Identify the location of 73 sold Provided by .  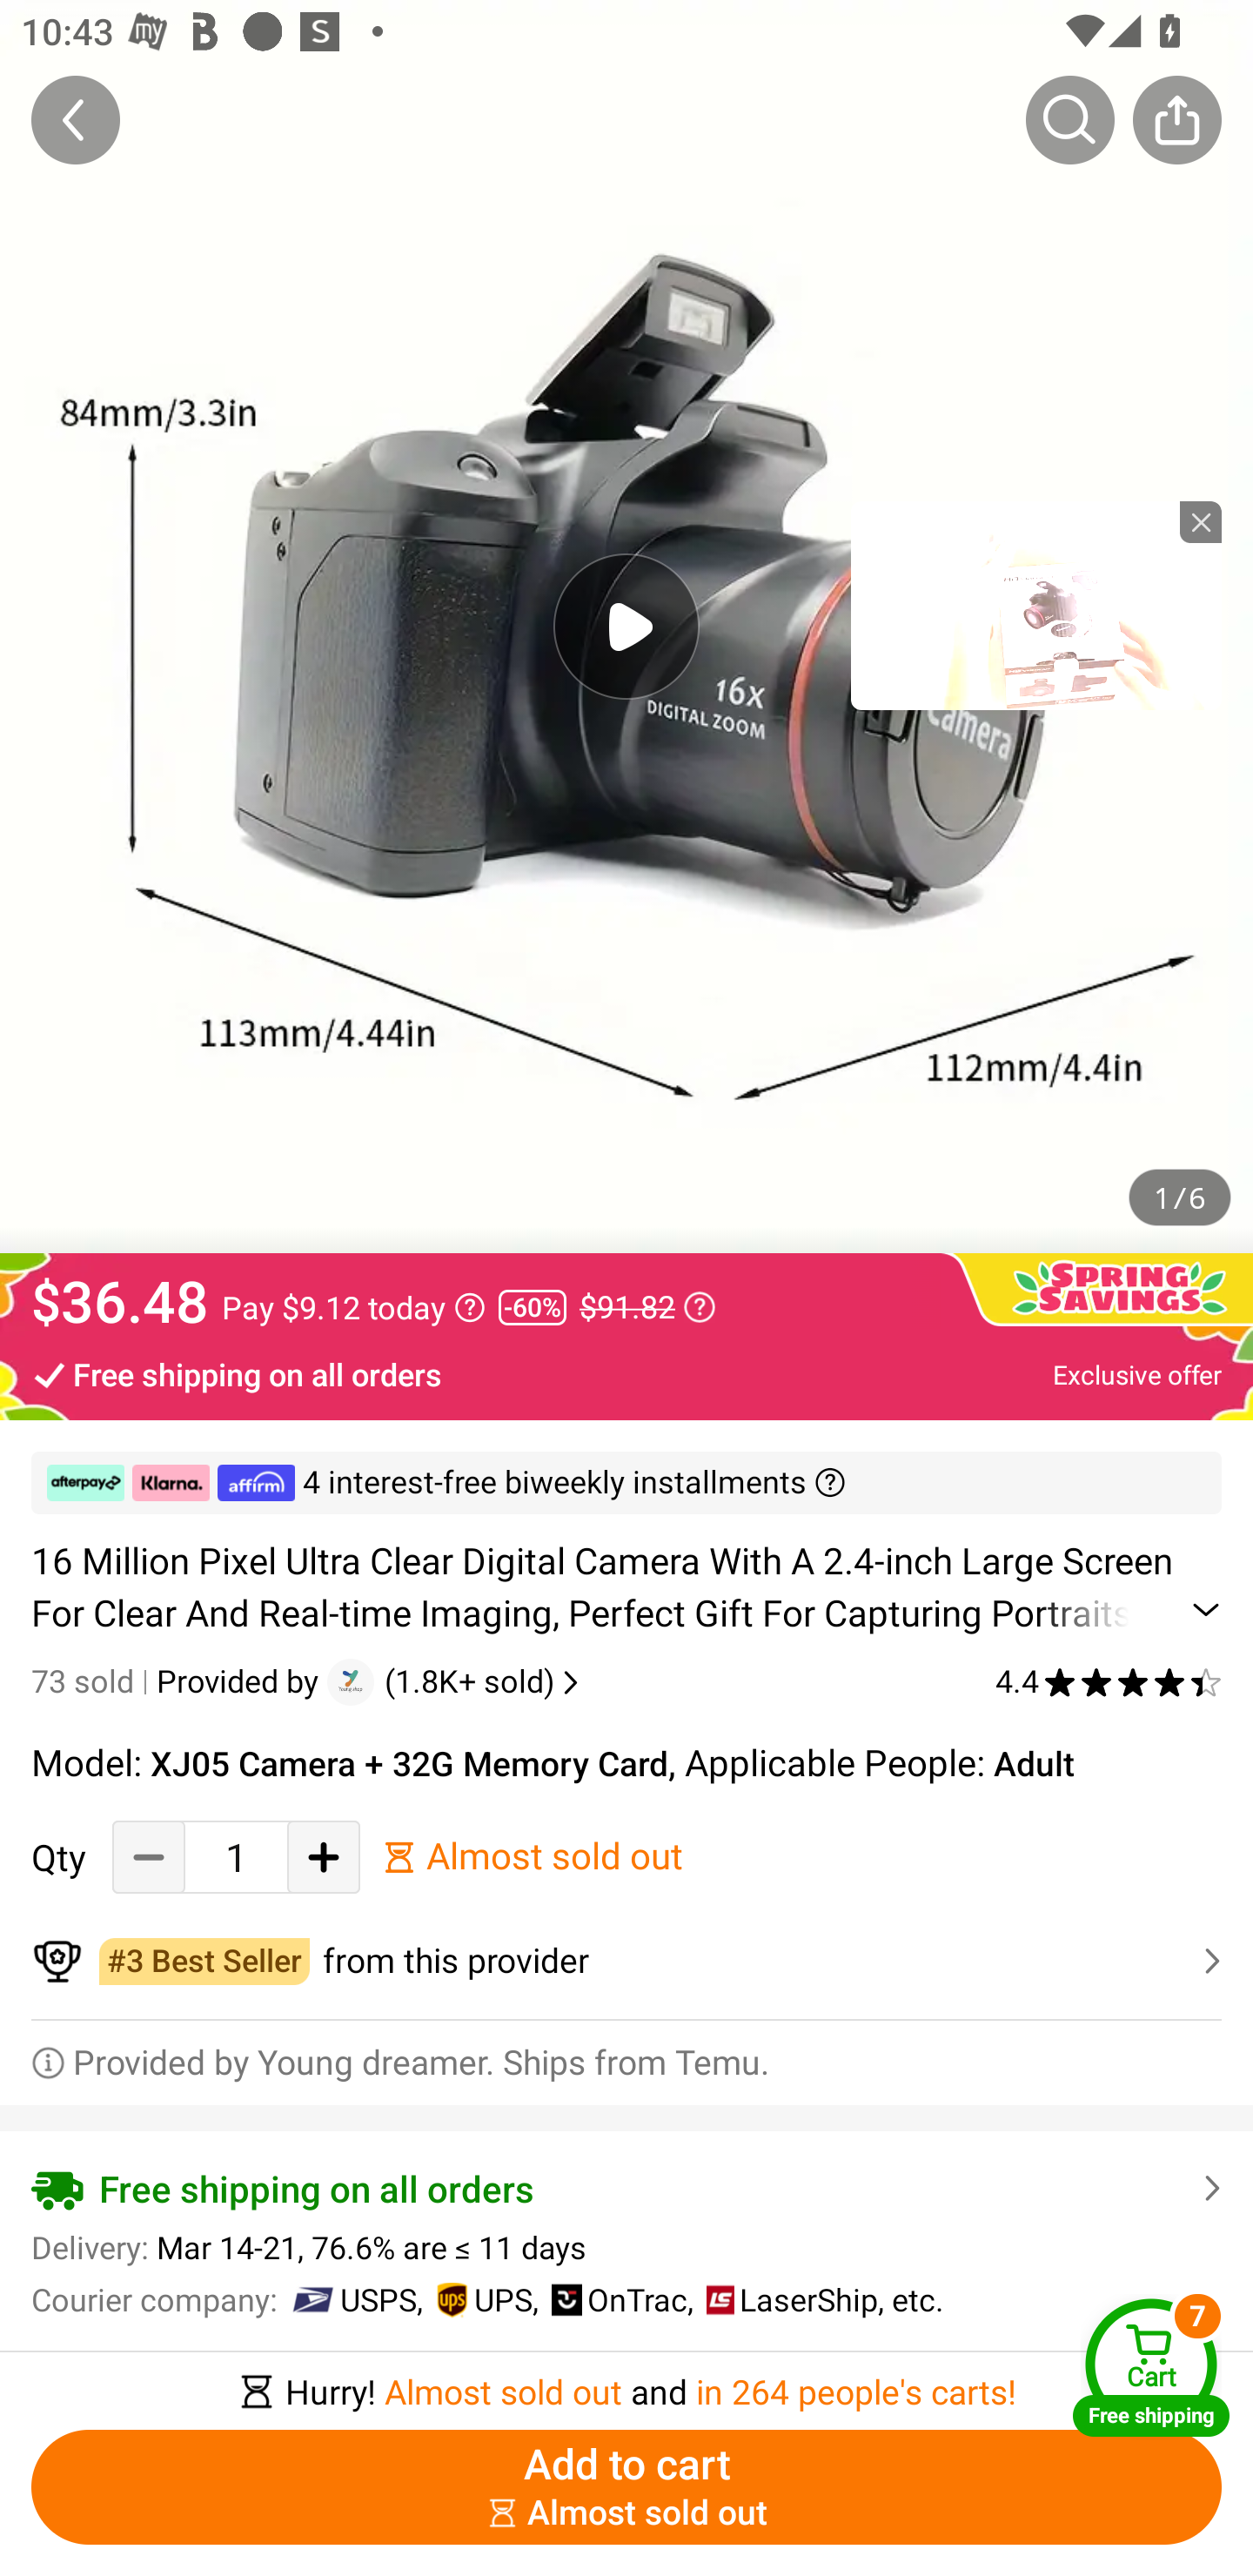
(179, 1681).